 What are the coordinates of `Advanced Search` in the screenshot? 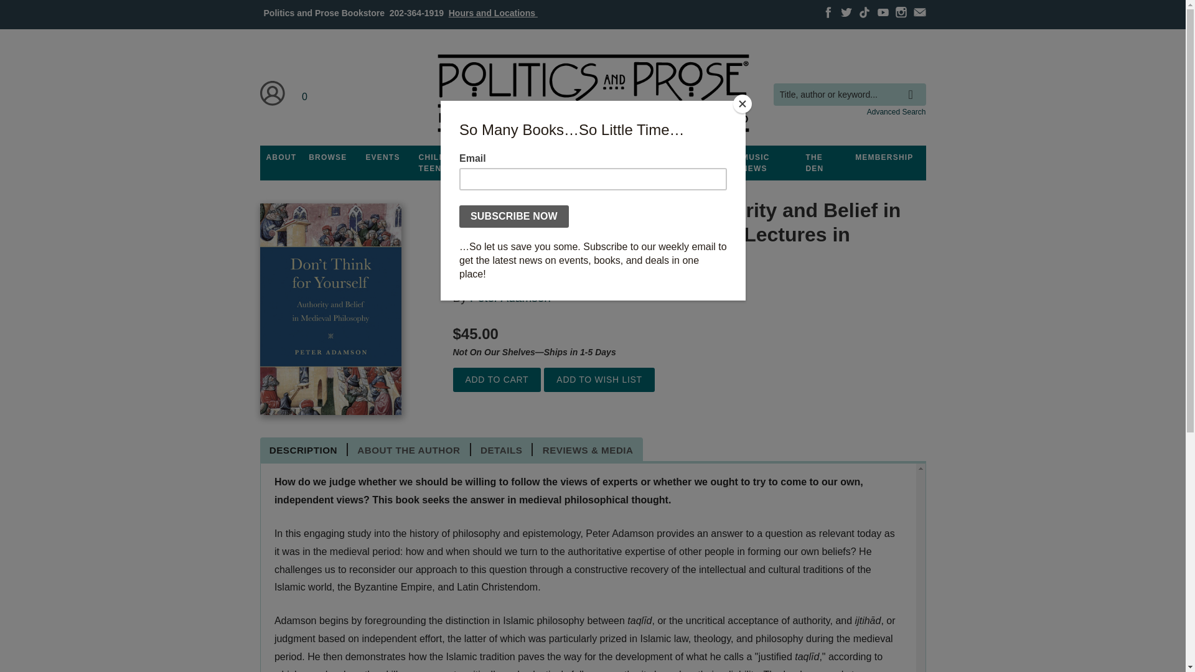 It's located at (896, 111).